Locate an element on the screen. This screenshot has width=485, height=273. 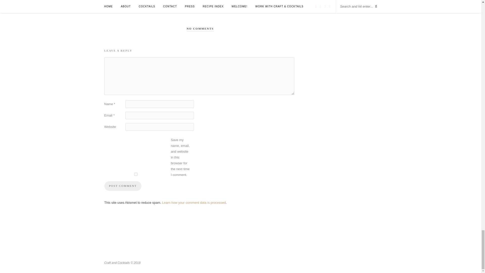
Post Comment is located at coordinates (123, 186).